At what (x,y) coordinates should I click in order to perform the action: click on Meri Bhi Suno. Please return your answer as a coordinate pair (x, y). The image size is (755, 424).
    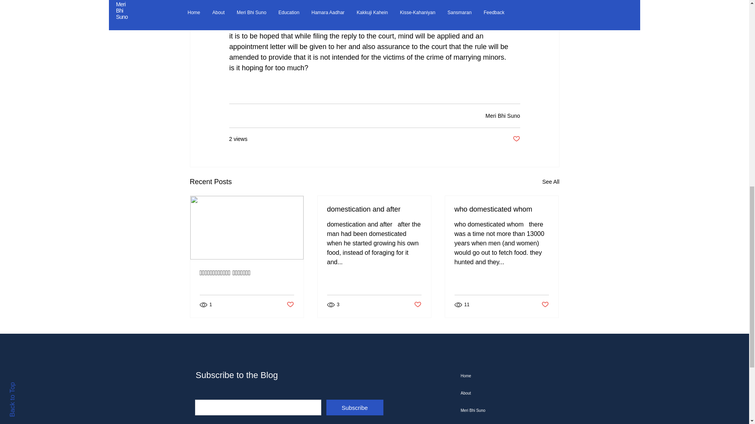
    Looking at the image, I should click on (503, 115).